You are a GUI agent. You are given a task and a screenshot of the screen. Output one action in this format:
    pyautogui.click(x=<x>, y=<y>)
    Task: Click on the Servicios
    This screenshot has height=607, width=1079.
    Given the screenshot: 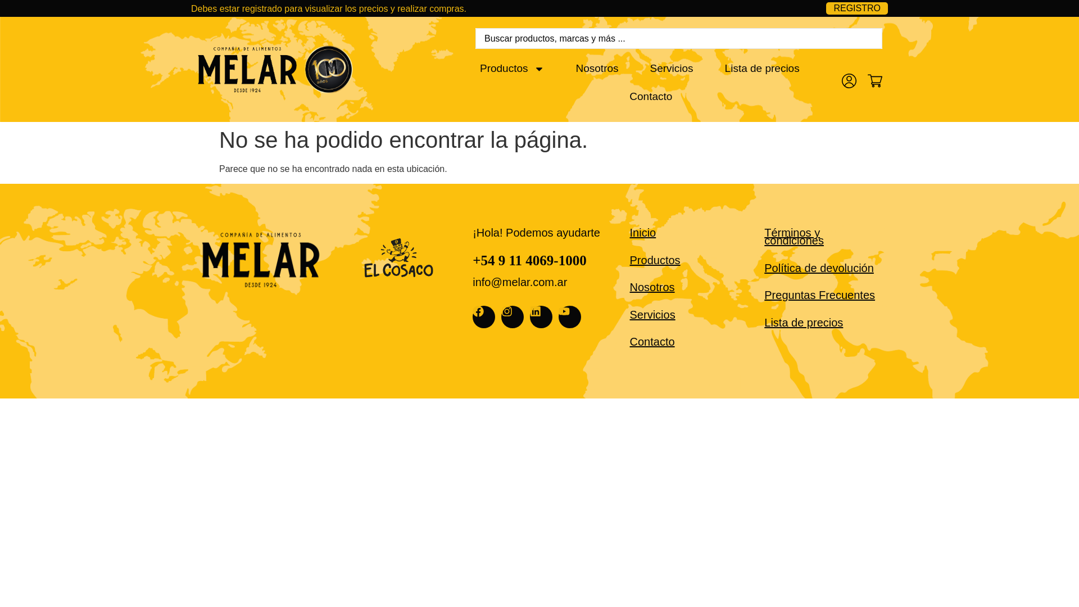 What is the action you would take?
    pyautogui.click(x=672, y=69)
    